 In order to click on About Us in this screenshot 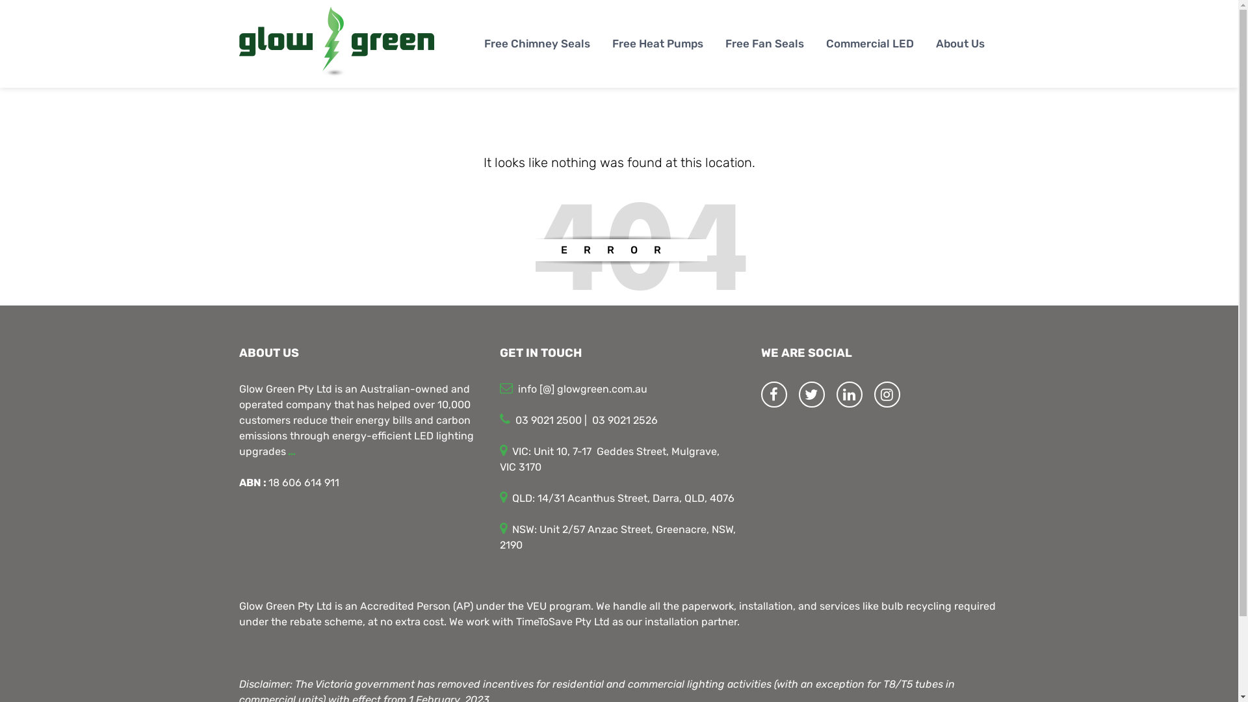, I will do `click(961, 44)`.